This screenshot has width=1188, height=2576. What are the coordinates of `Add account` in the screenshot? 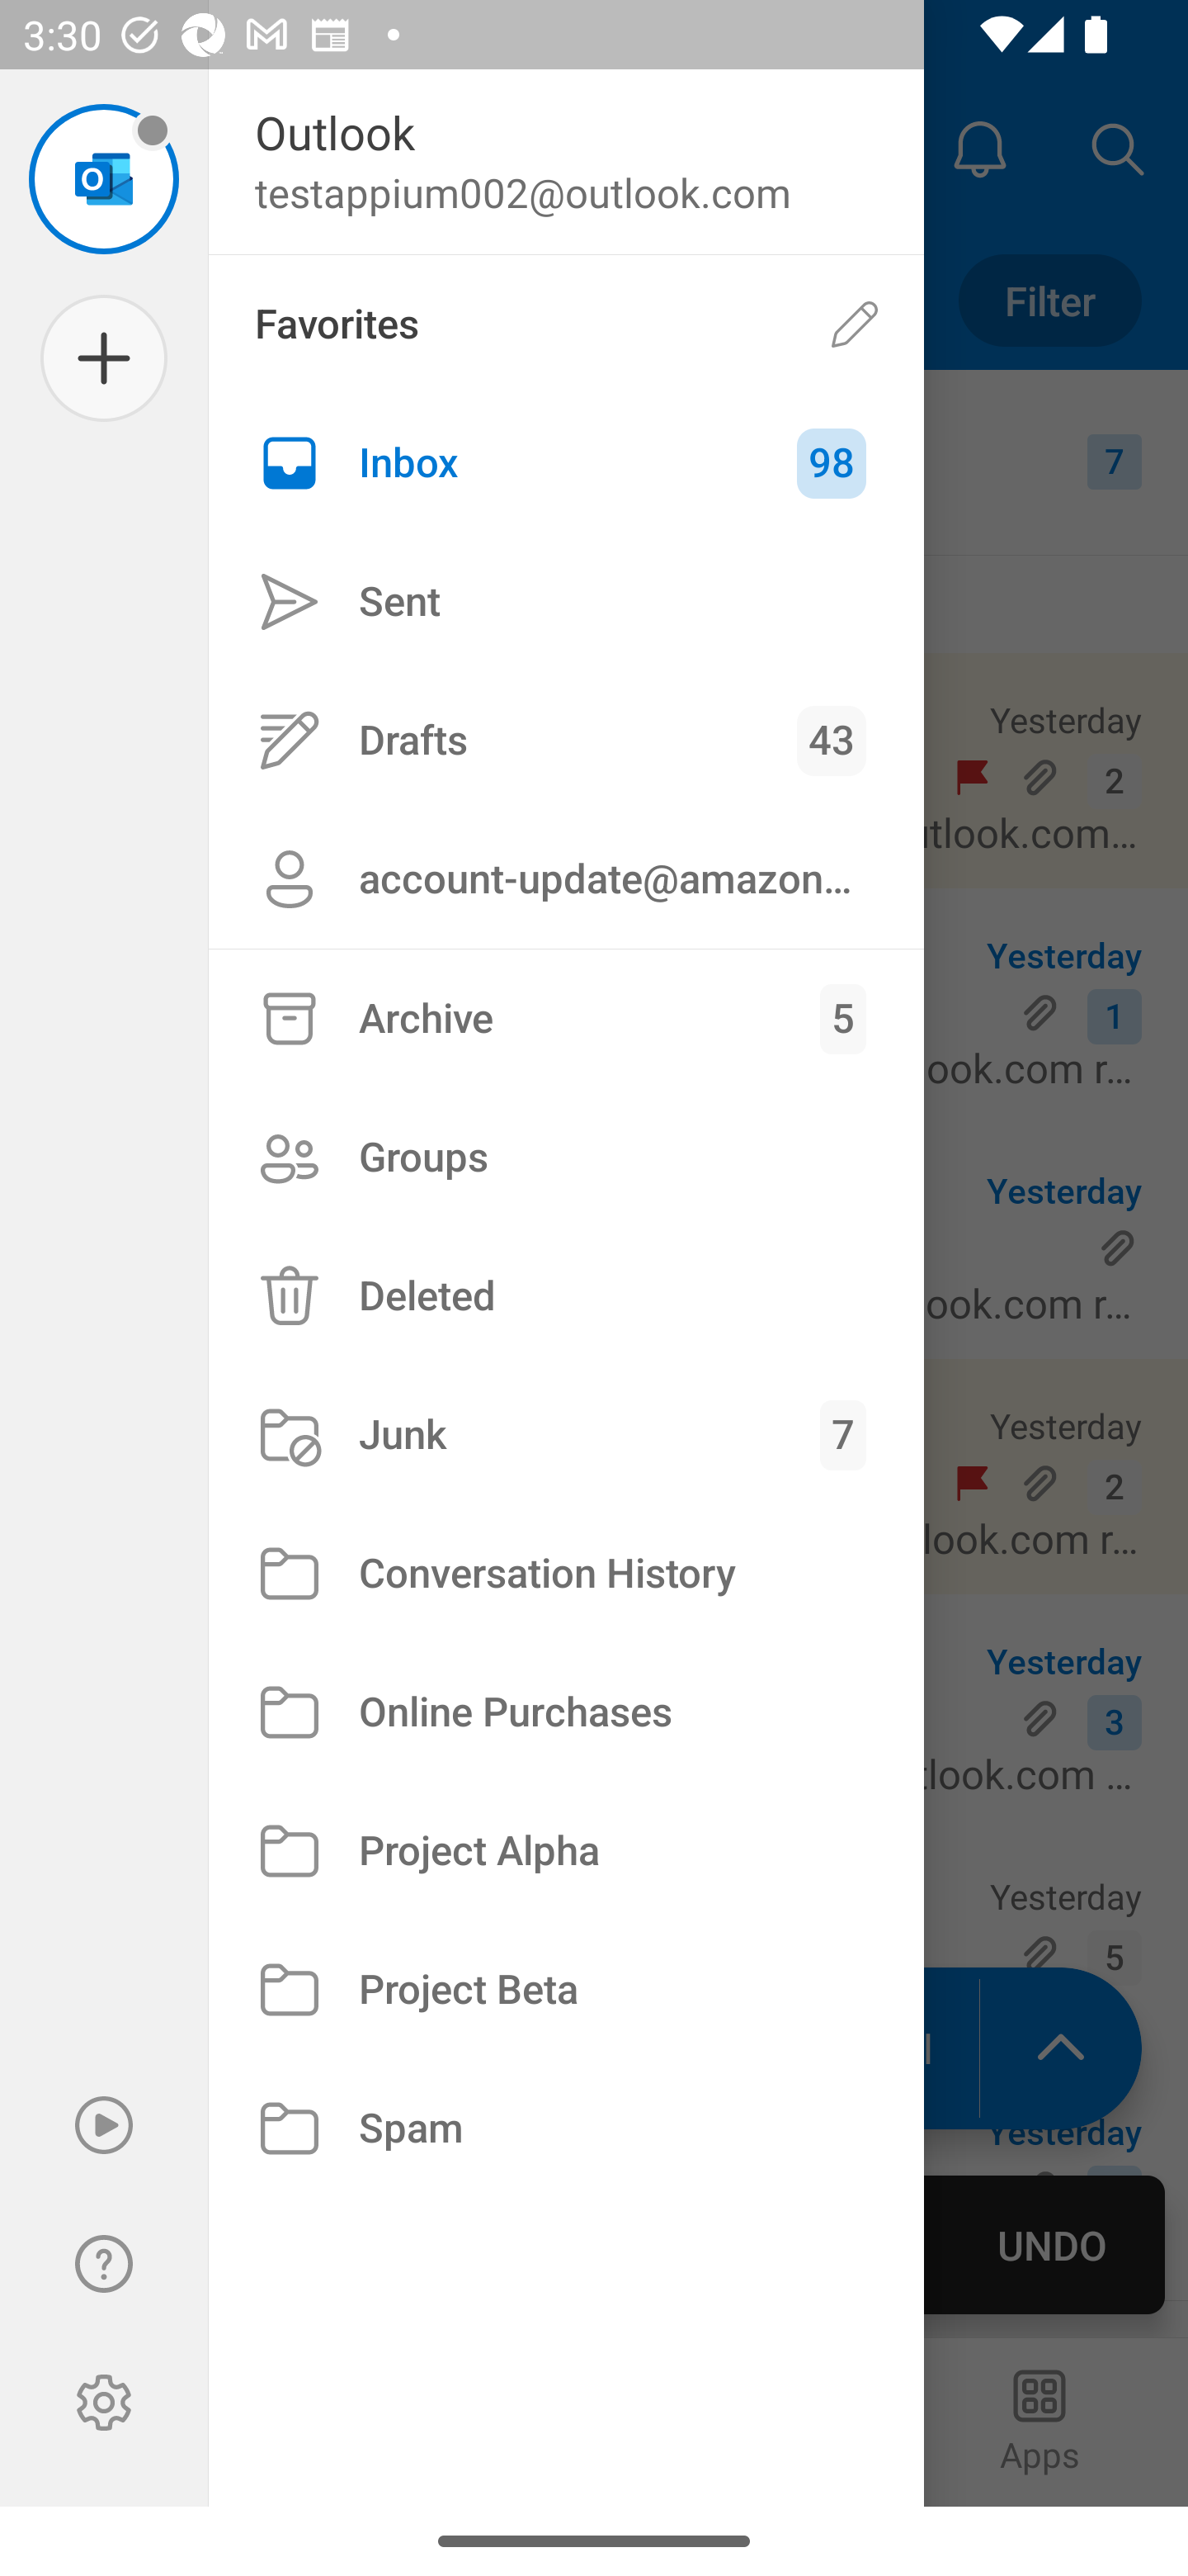 It's located at (104, 358).